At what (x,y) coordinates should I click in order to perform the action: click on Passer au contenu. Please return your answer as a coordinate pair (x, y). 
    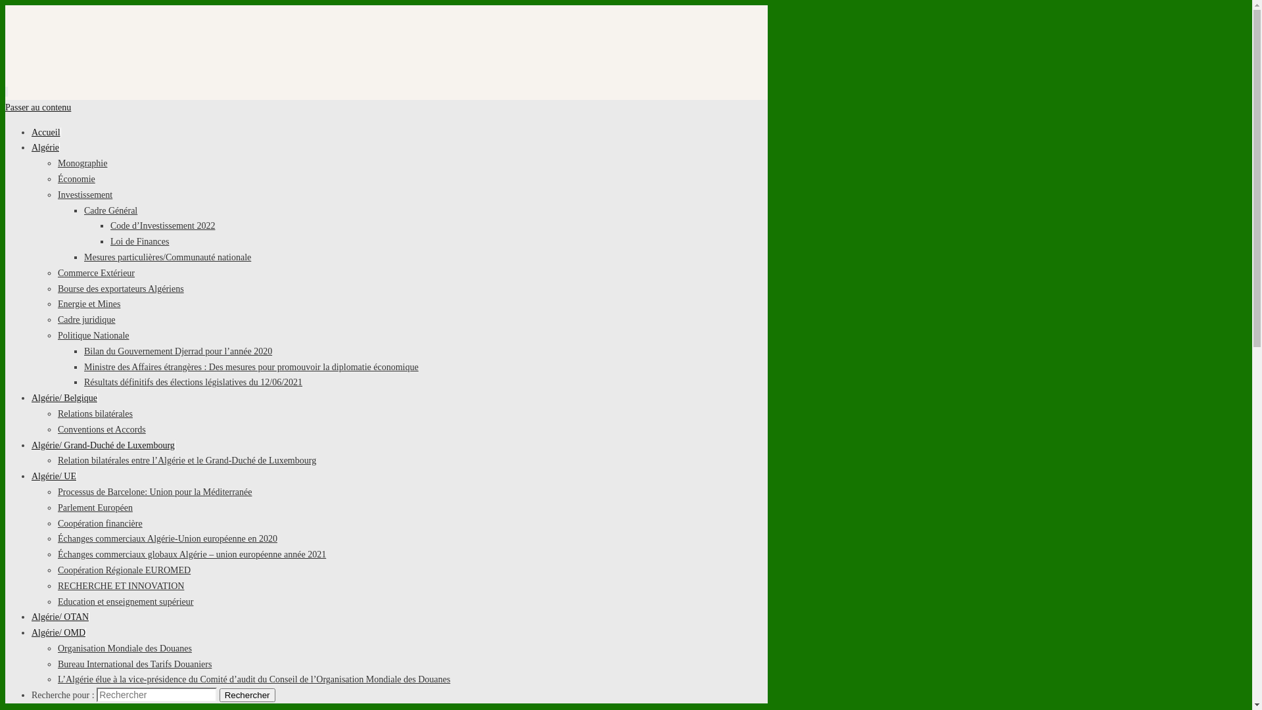
    Looking at the image, I should click on (38, 107).